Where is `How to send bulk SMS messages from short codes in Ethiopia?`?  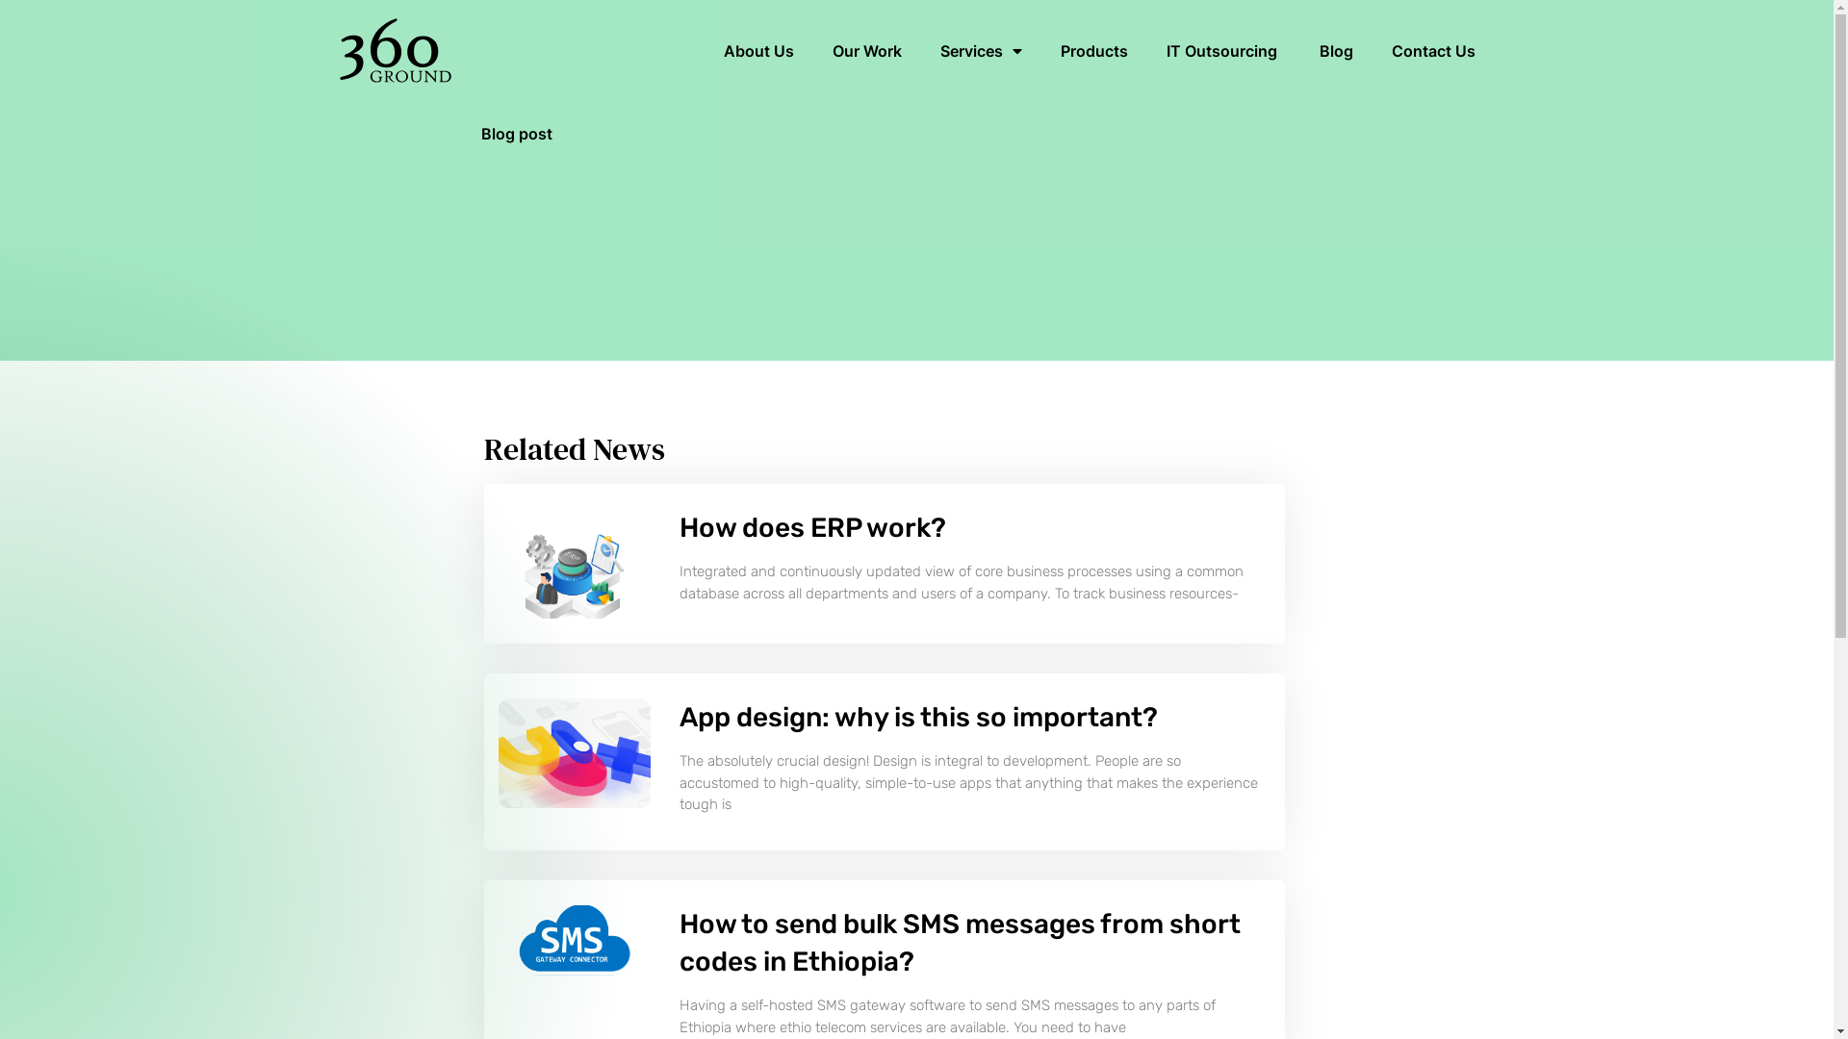 How to send bulk SMS messages from short codes in Ethiopia? is located at coordinates (961, 943).